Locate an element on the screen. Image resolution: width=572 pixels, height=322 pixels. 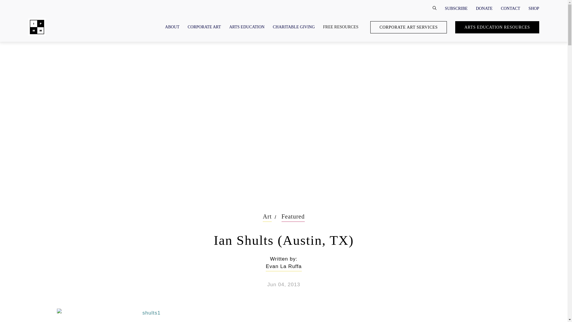
CONTACT is located at coordinates (510, 8).